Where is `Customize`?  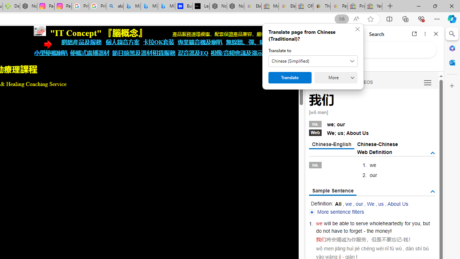
Customize is located at coordinates (452, 86).